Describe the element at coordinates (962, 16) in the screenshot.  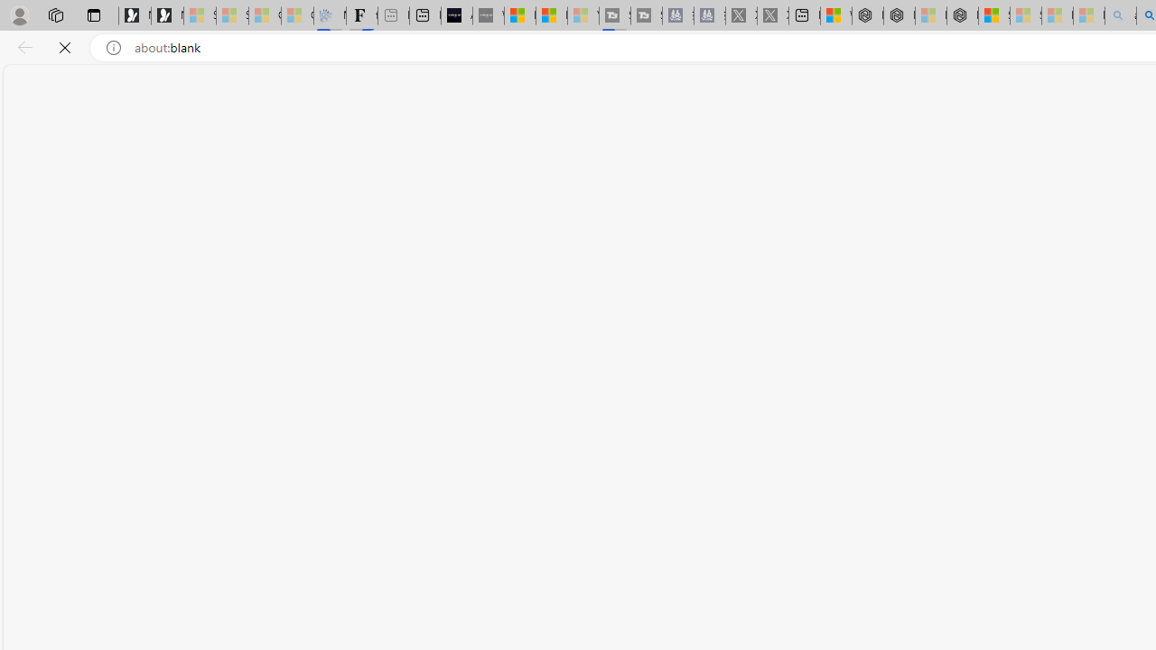
I see `Nordace - Nordace Siena Is Not An Ordinary Backpack` at that location.